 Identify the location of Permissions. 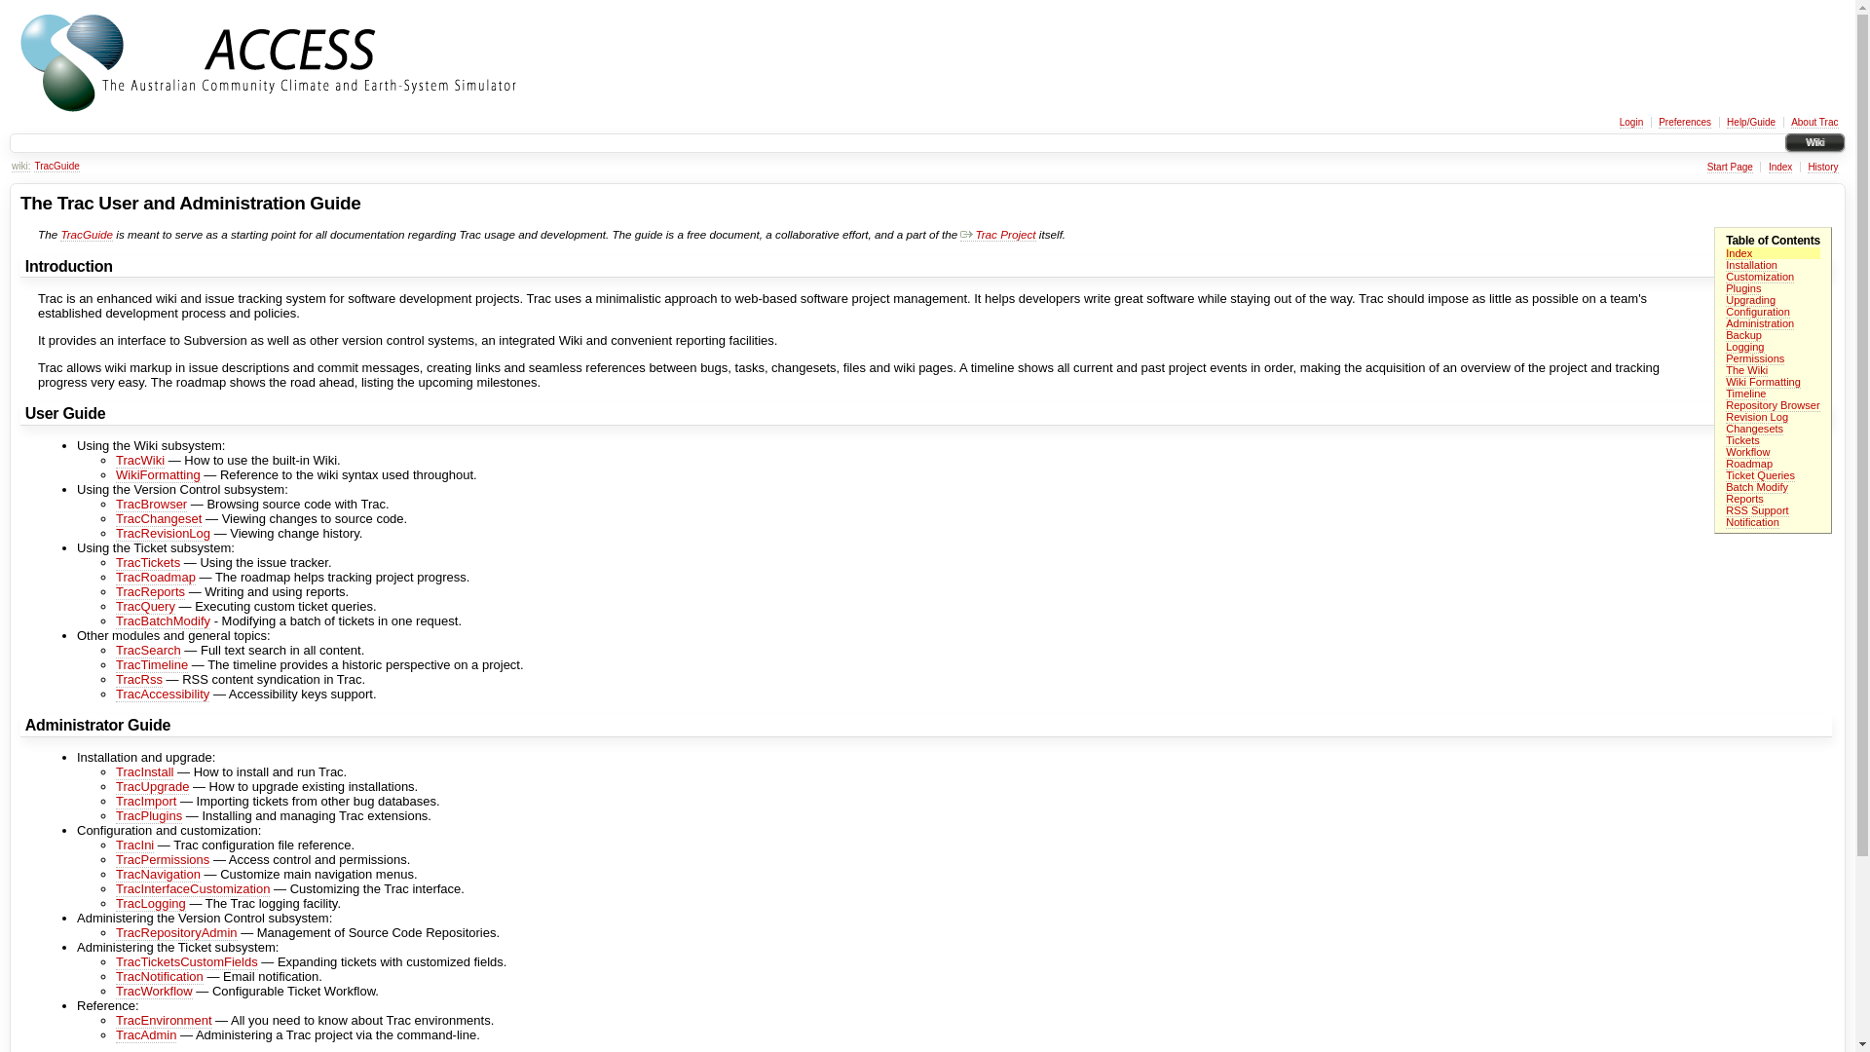
(1755, 358).